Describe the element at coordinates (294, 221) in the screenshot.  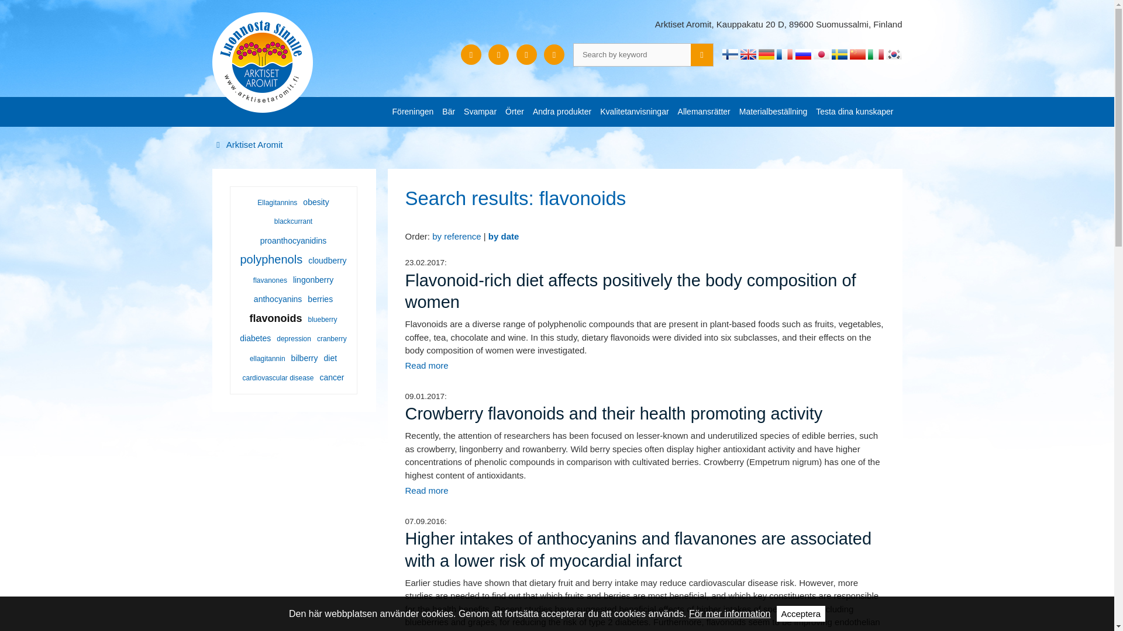
I see `blackcurrant` at that location.